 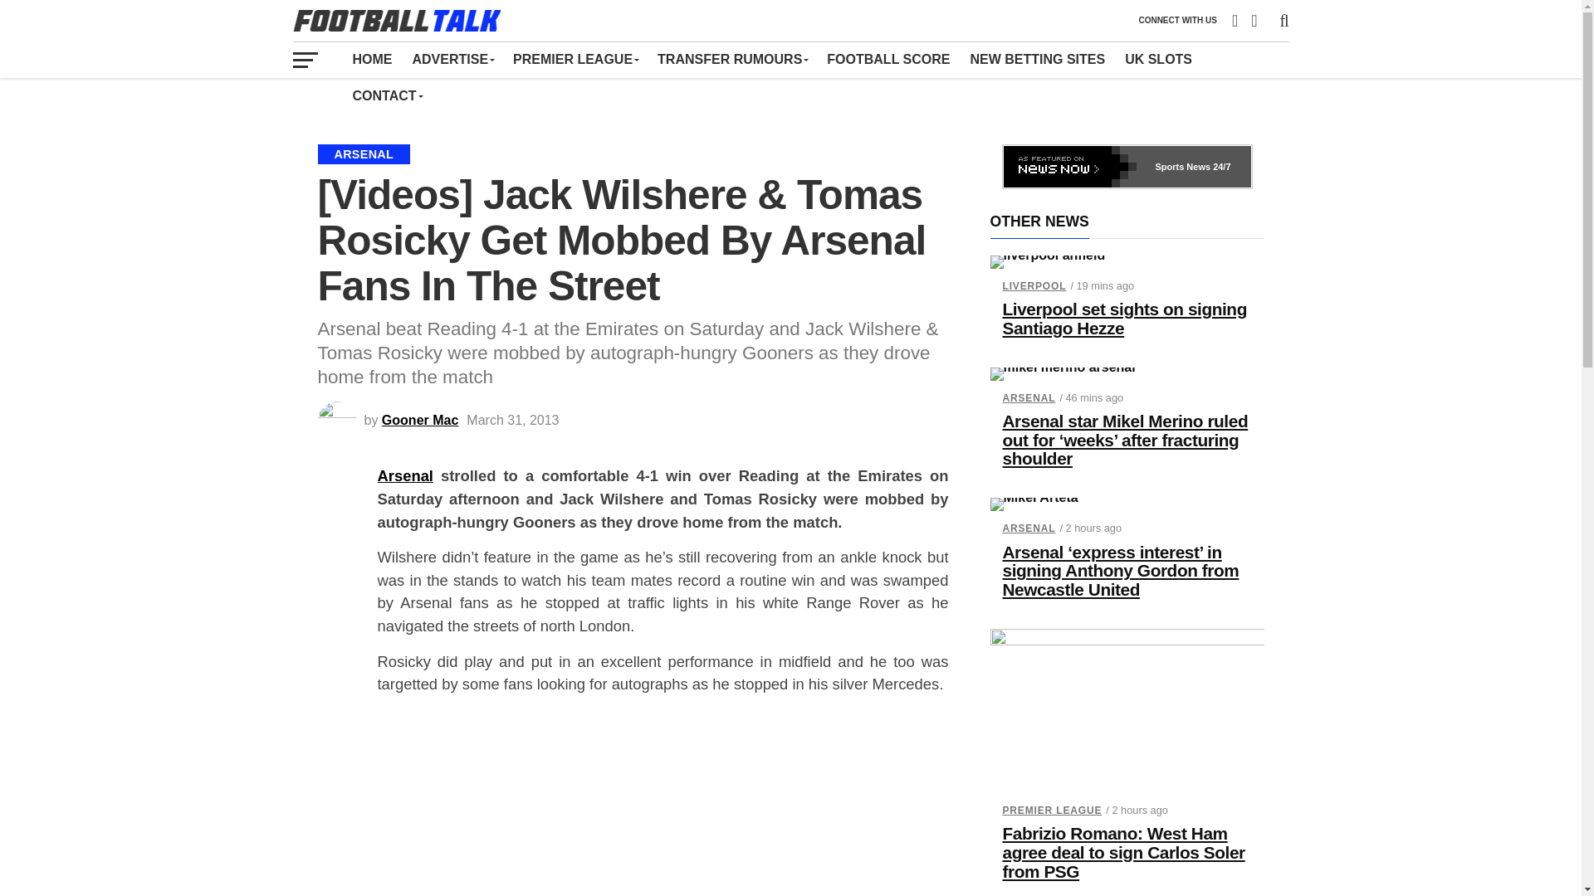 I want to click on PREMIER LEAGUE, so click(x=575, y=59).